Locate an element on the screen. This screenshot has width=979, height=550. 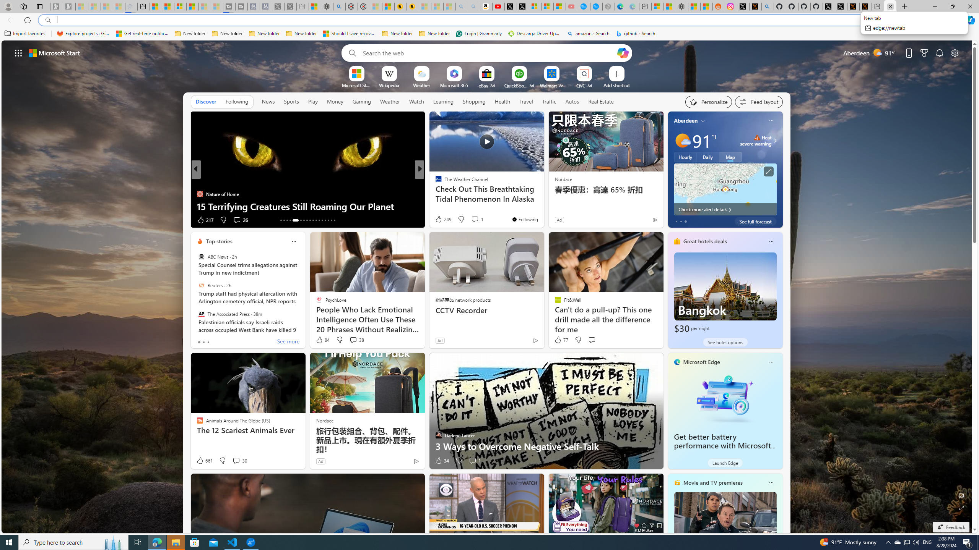
Verywell Mind is located at coordinates (435, 194).